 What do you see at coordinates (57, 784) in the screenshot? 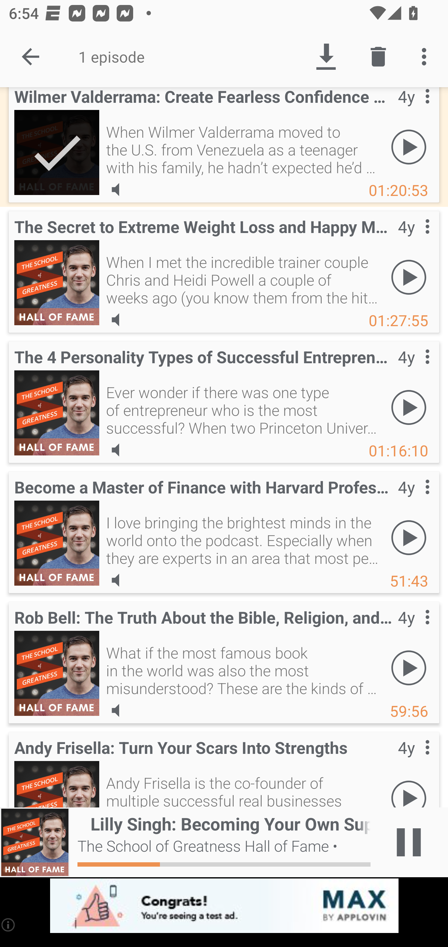
I see `Andy Frisella: Turn Your Scars Into Strengths` at bounding box center [57, 784].